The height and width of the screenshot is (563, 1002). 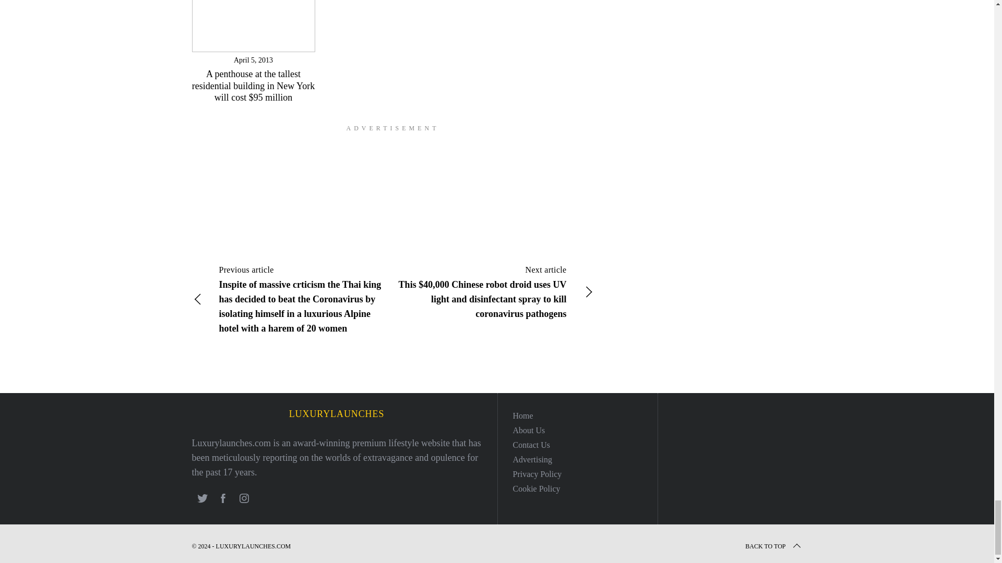 What do you see at coordinates (536, 474) in the screenshot?
I see `Privacy Policy` at bounding box center [536, 474].